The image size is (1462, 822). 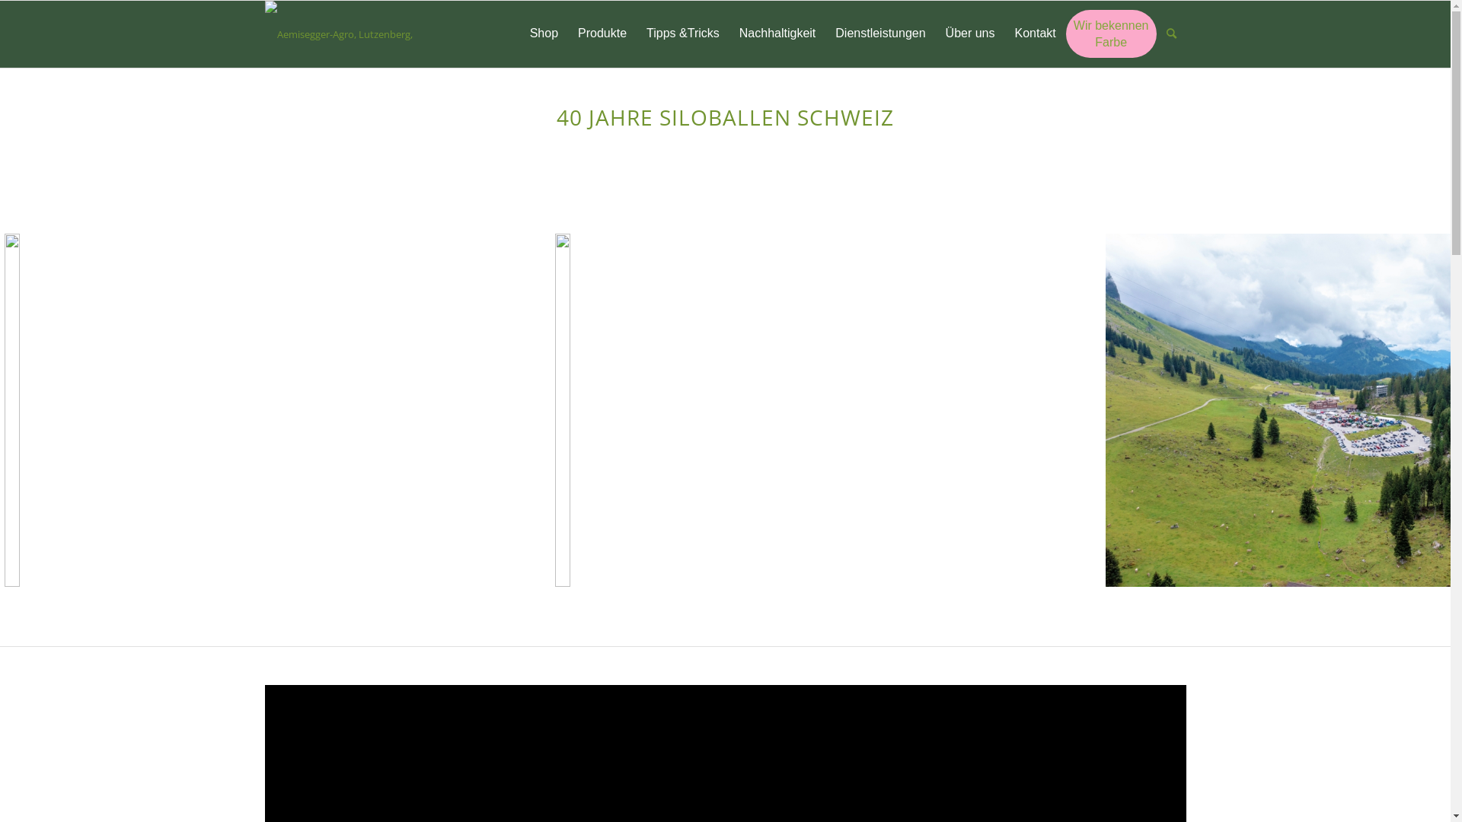 I want to click on Dienstleistungen, so click(x=880, y=34).